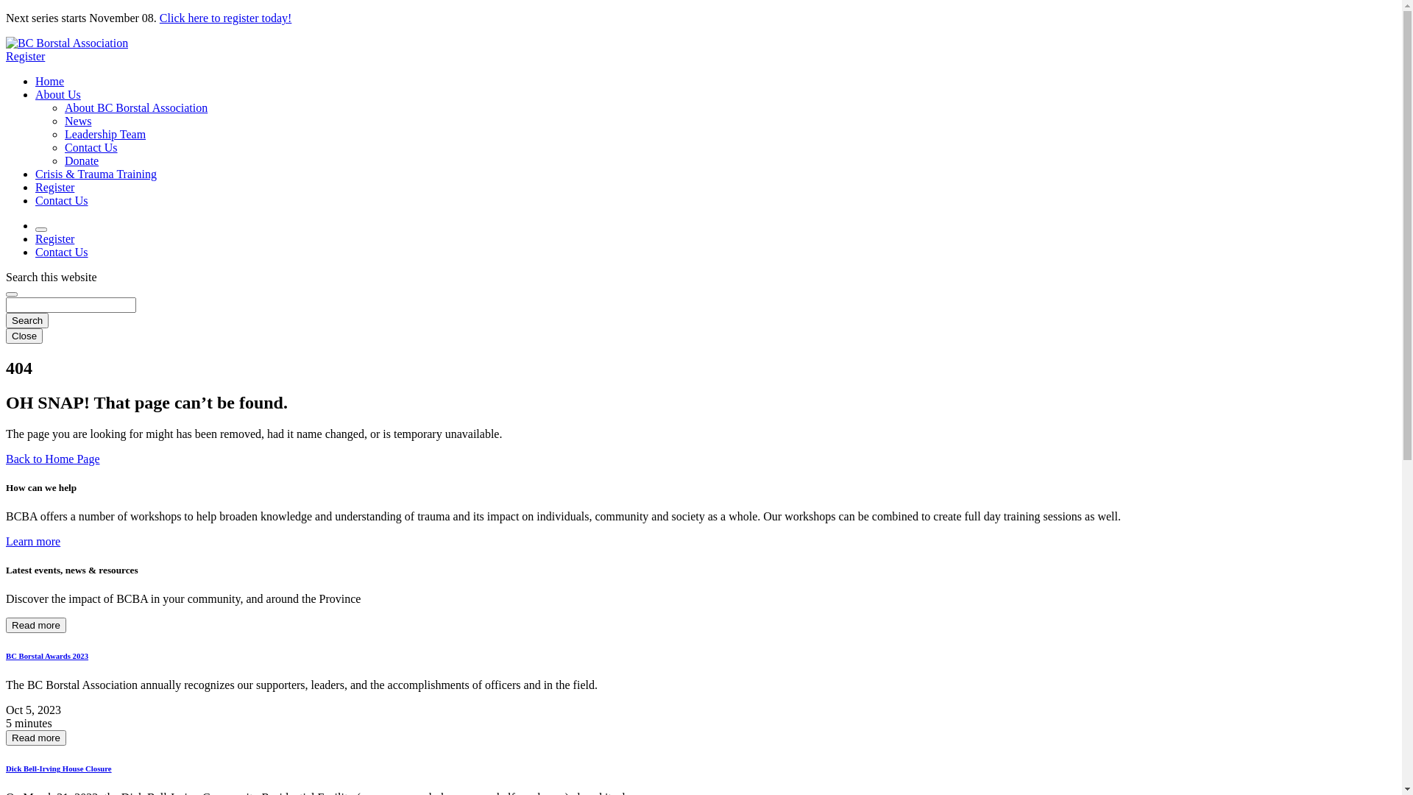 The height and width of the screenshot is (795, 1413). Describe the element at coordinates (47, 656) in the screenshot. I see `BC Borstal Awards 2023` at that location.